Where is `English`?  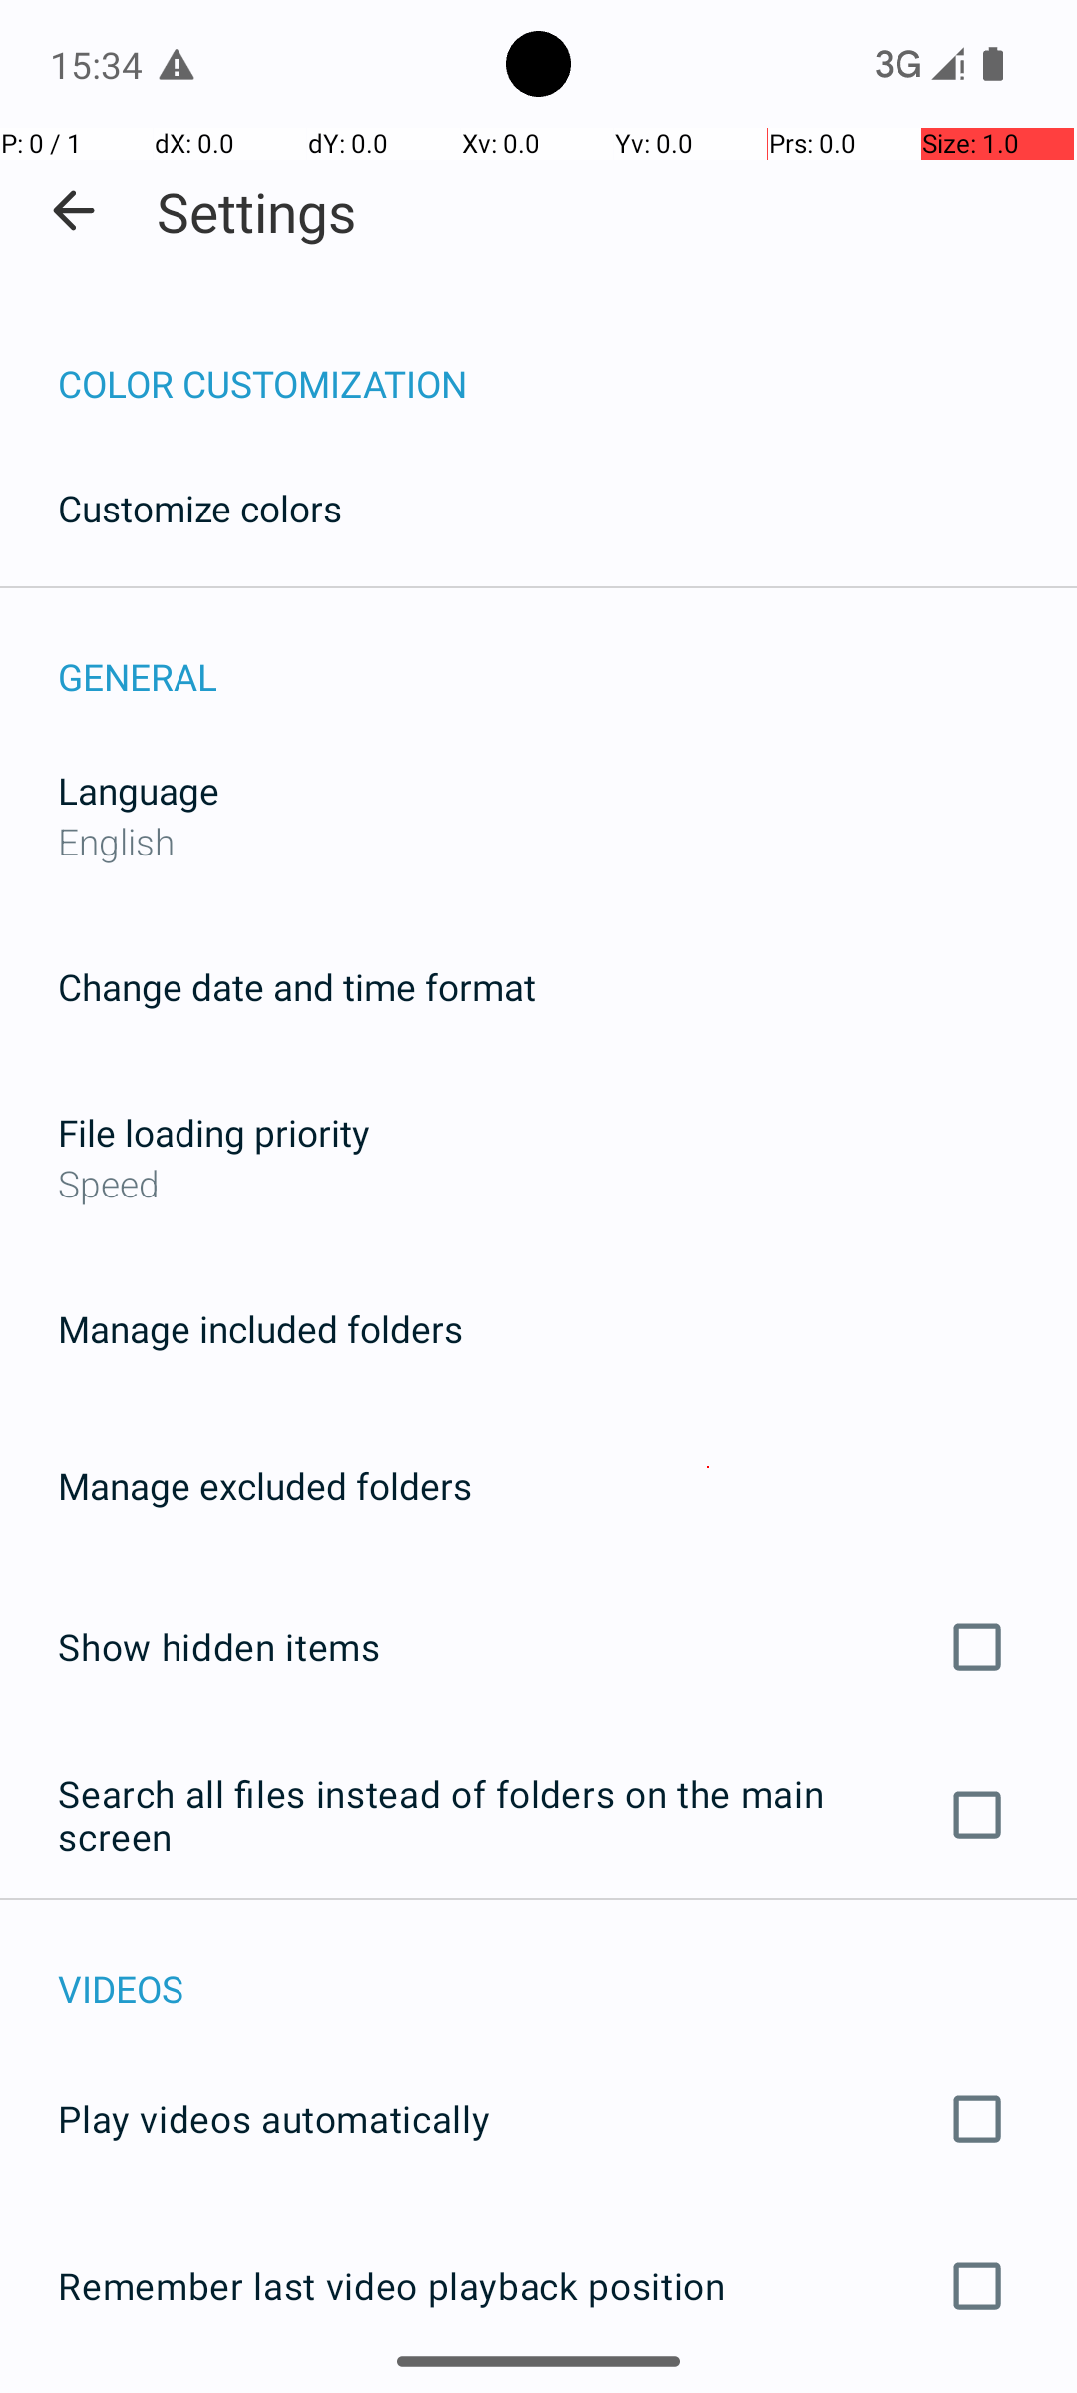 English is located at coordinates (116, 842).